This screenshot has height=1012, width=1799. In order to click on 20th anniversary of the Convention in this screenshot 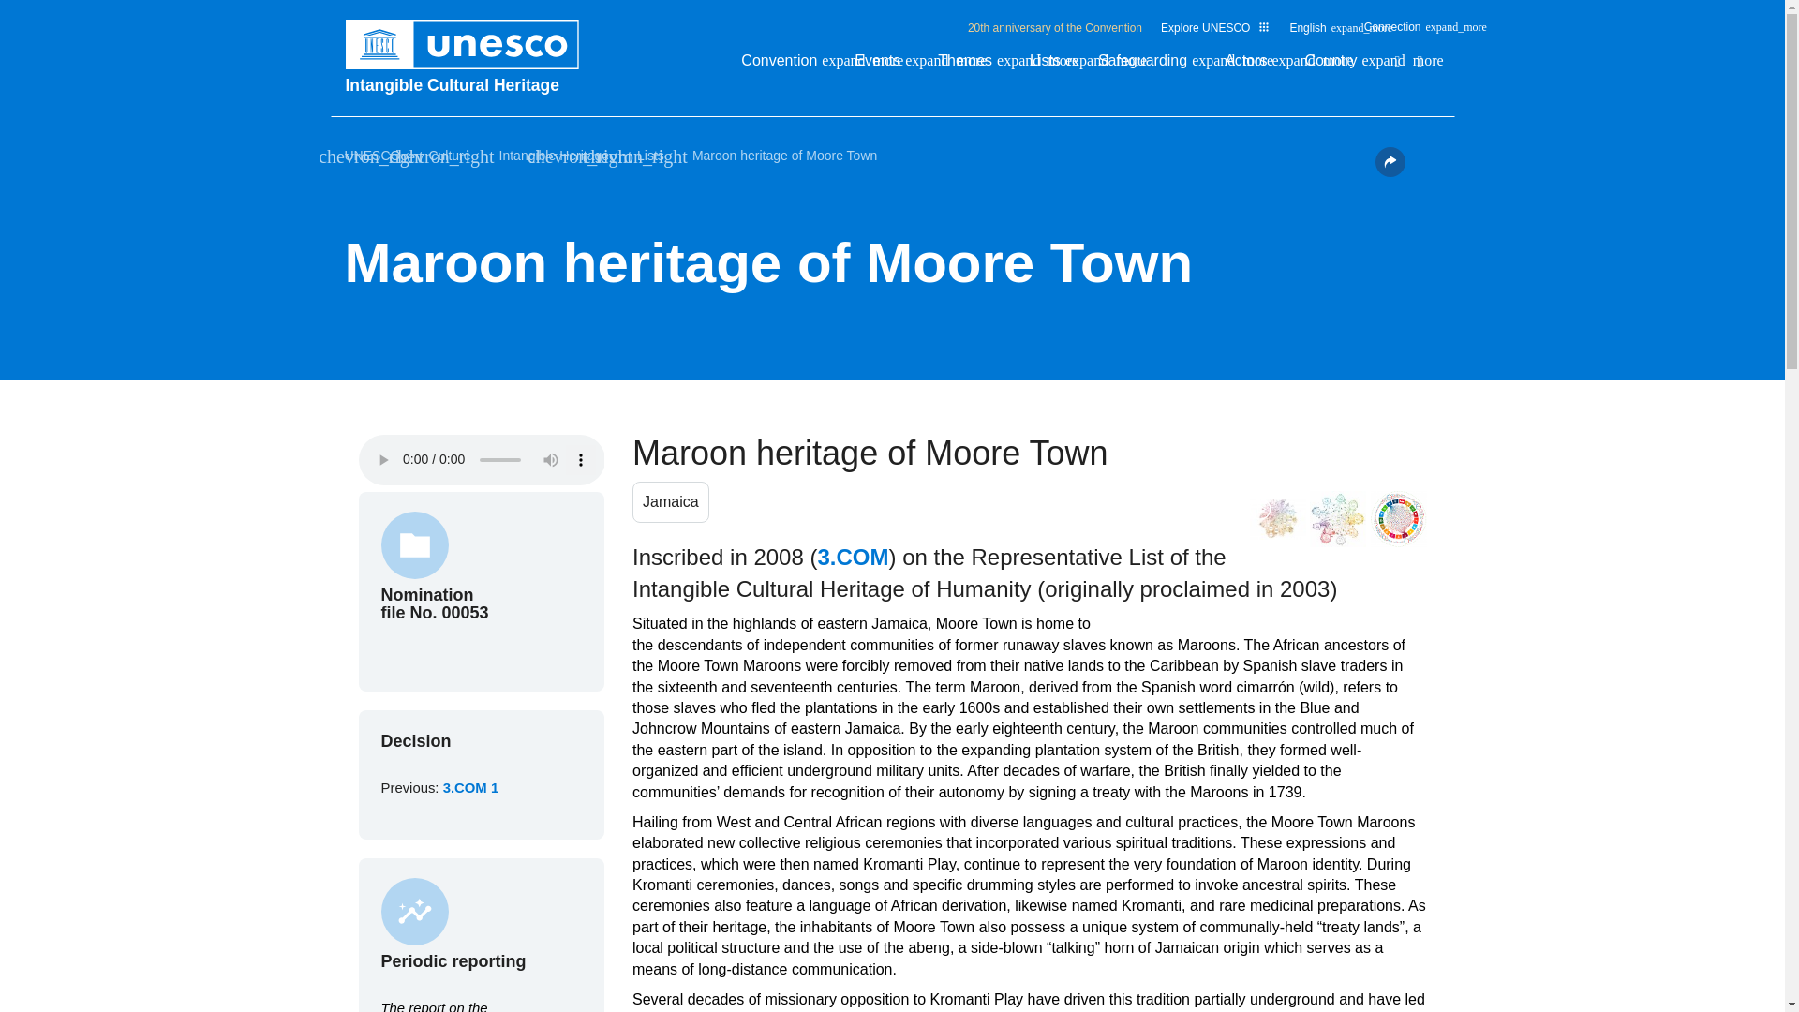, I will do `click(1055, 27)`.